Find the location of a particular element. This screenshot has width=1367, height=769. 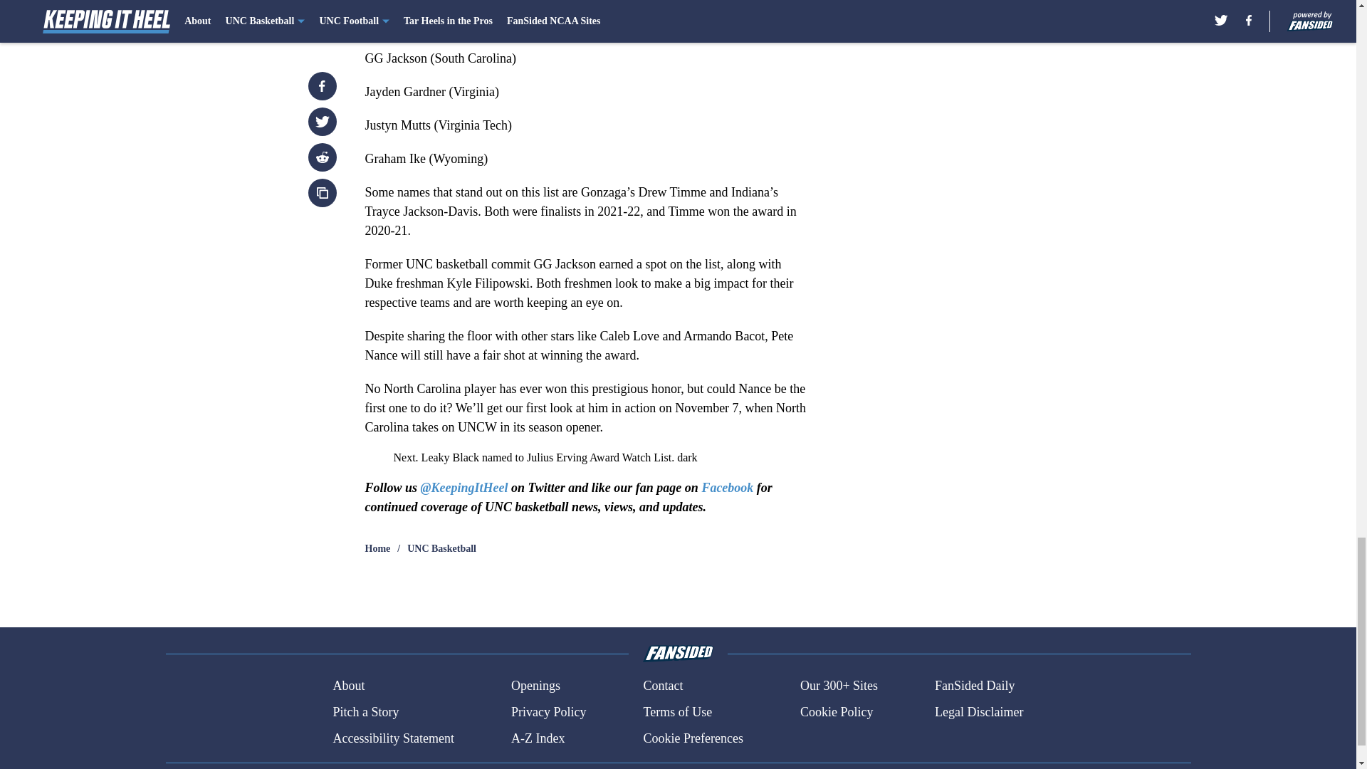

About is located at coordinates (348, 686).